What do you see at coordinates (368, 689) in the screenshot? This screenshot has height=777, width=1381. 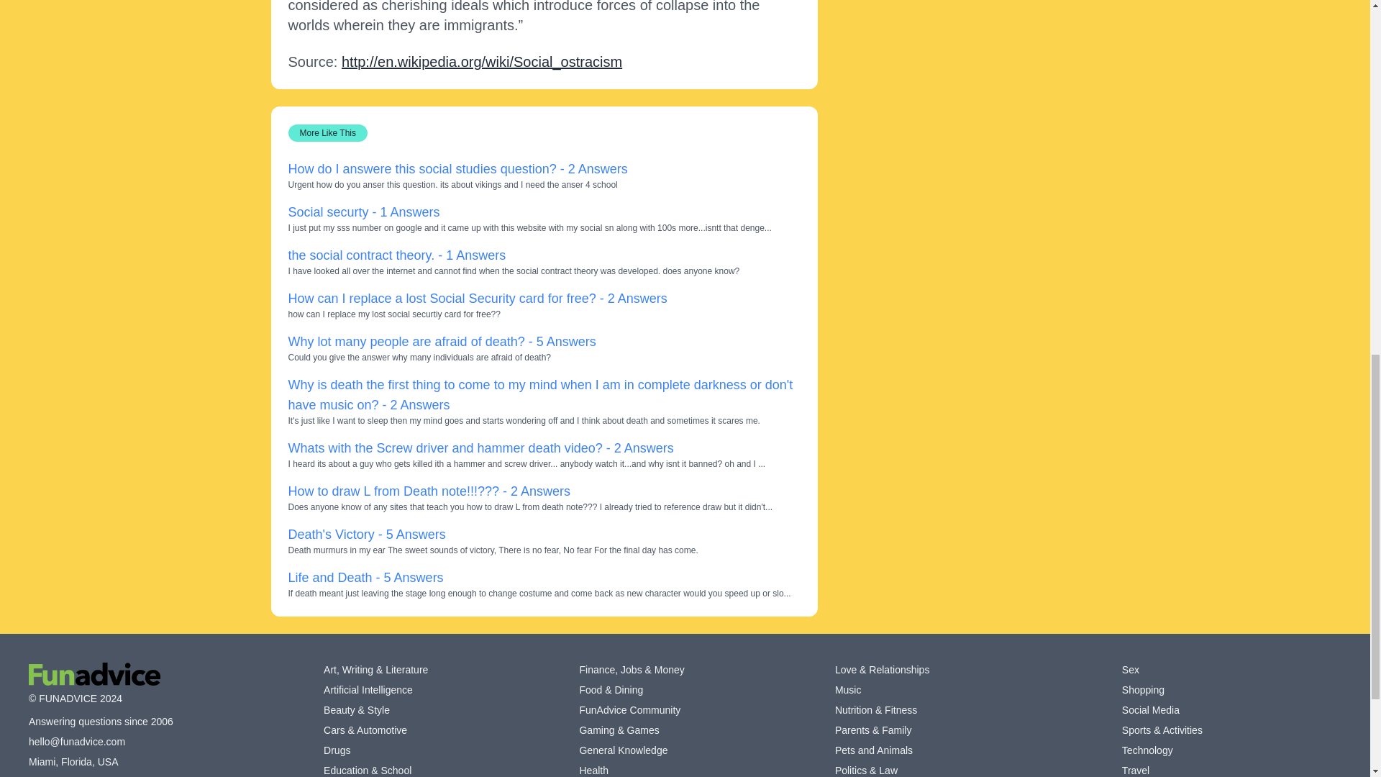 I see `Artificial Intelligence` at bounding box center [368, 689].